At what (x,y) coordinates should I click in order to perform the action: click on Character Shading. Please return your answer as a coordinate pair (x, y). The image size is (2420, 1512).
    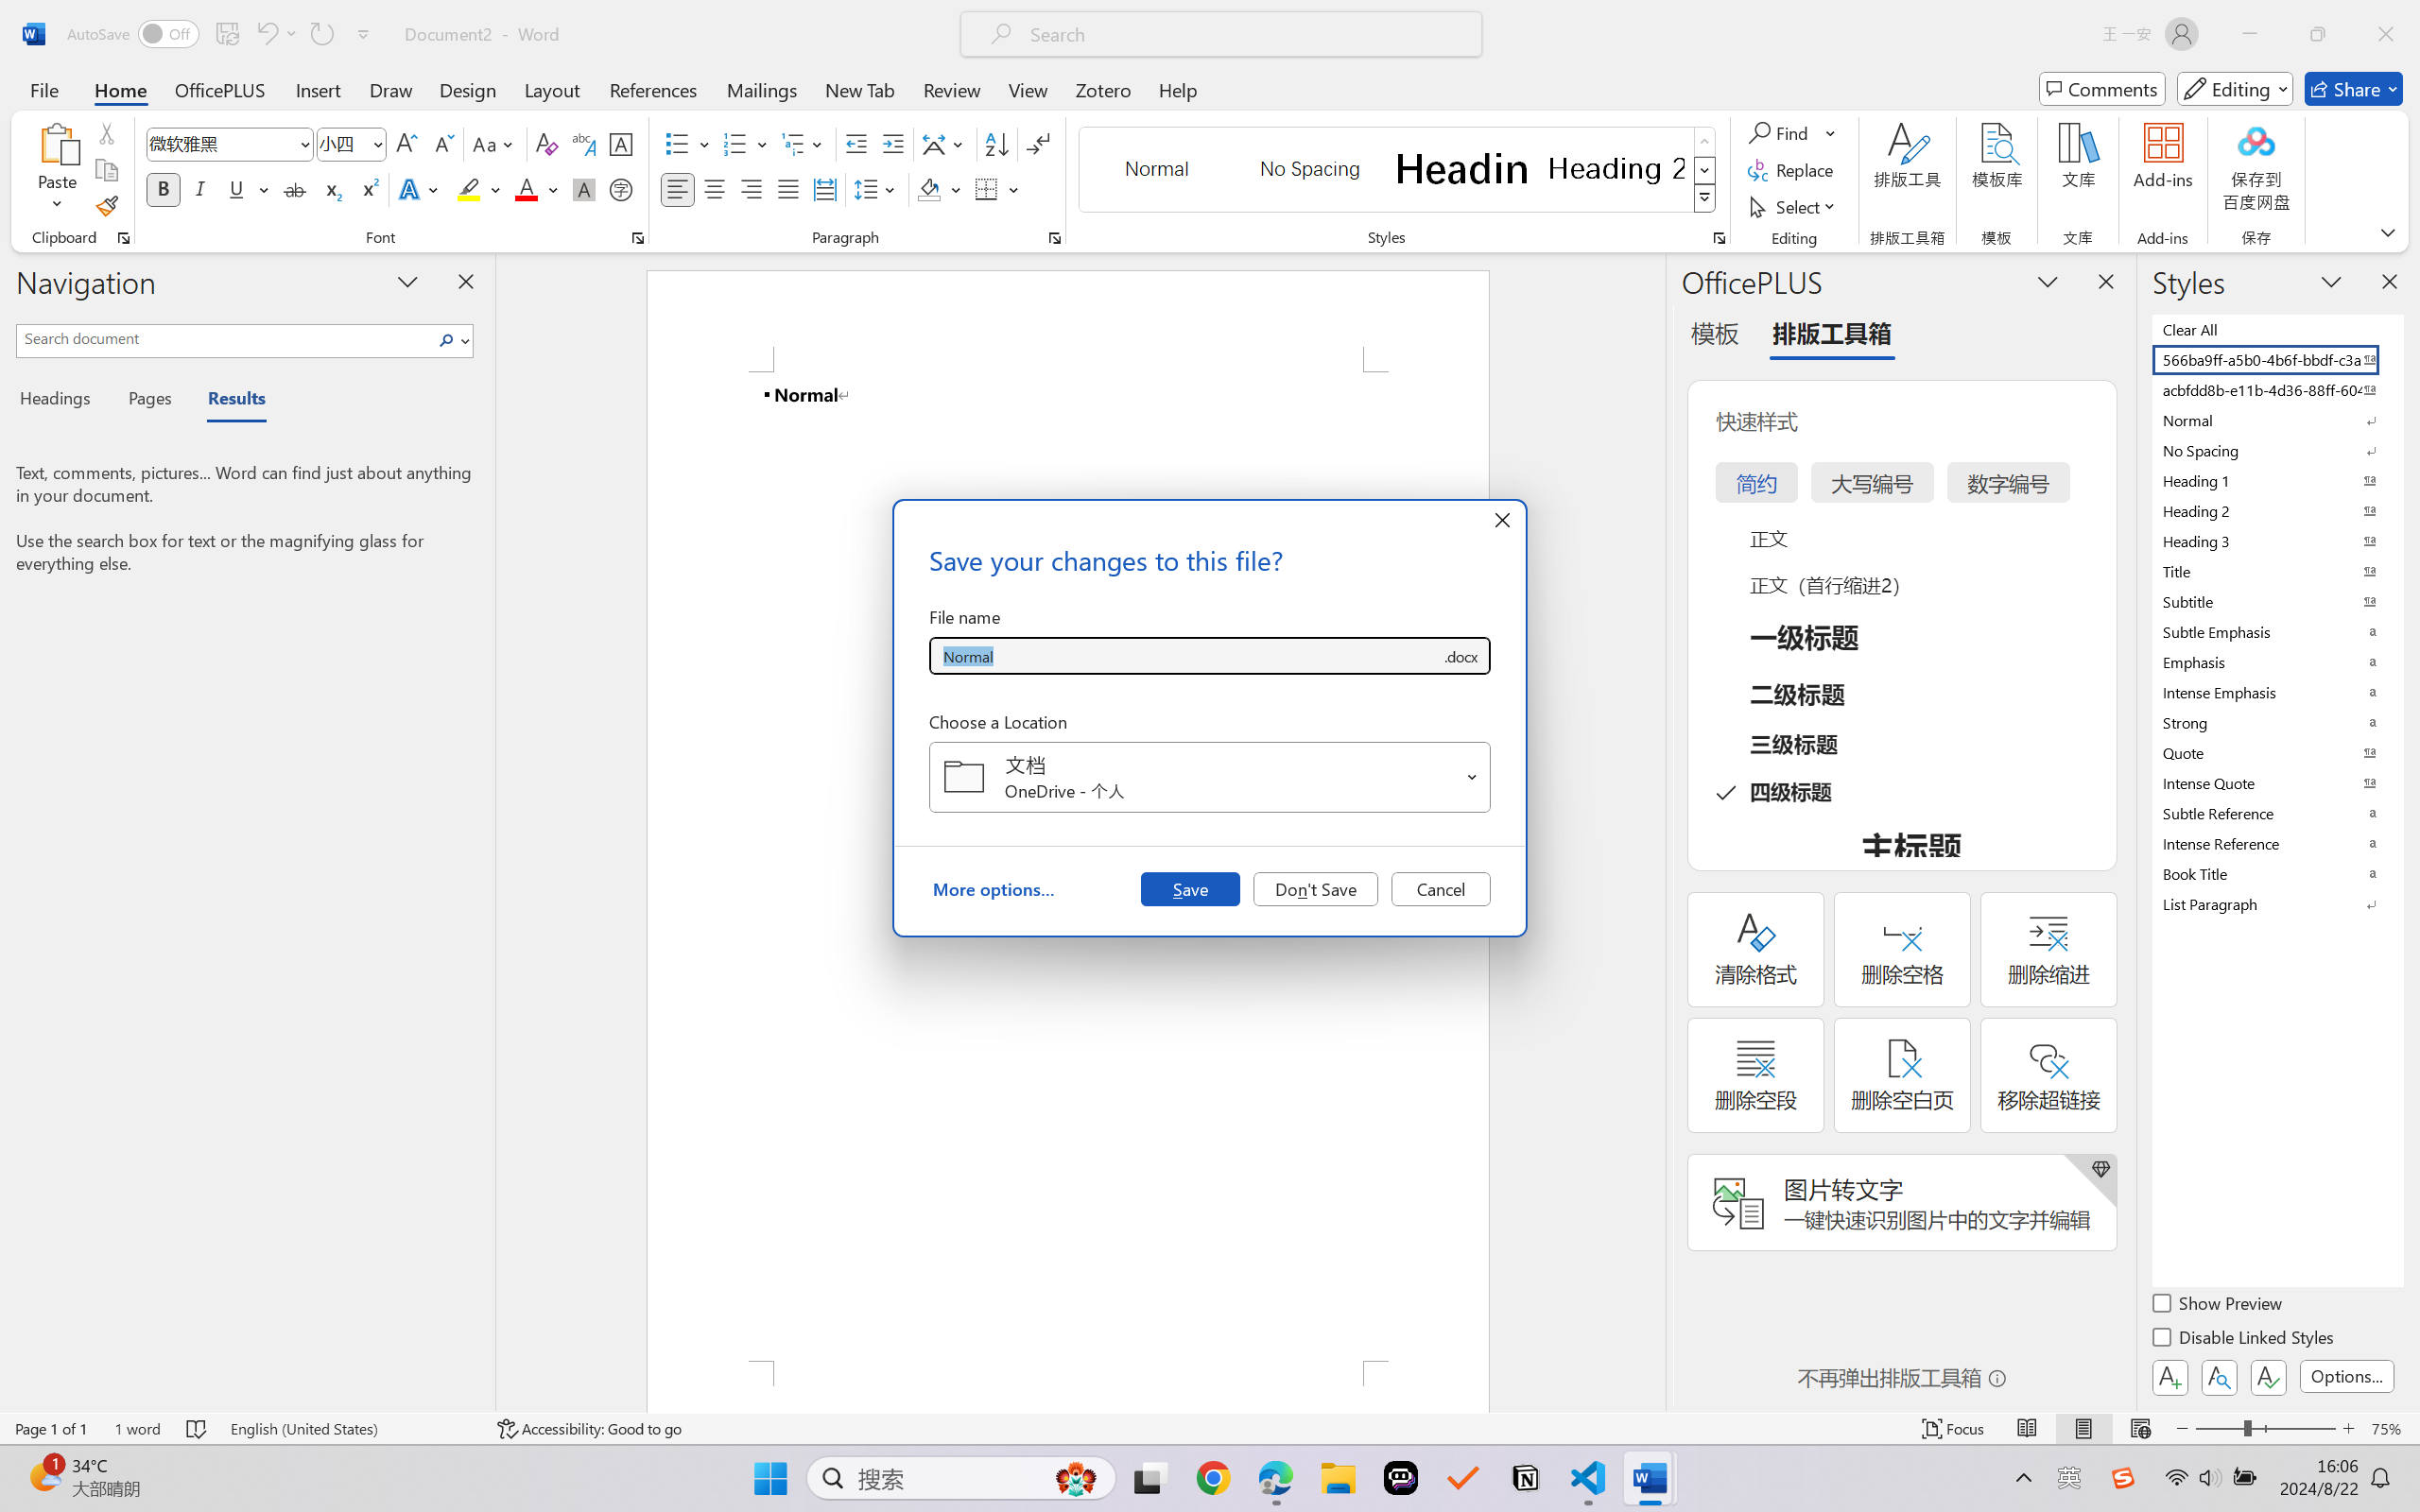
    Looking at the image, I should click on (582, 189).